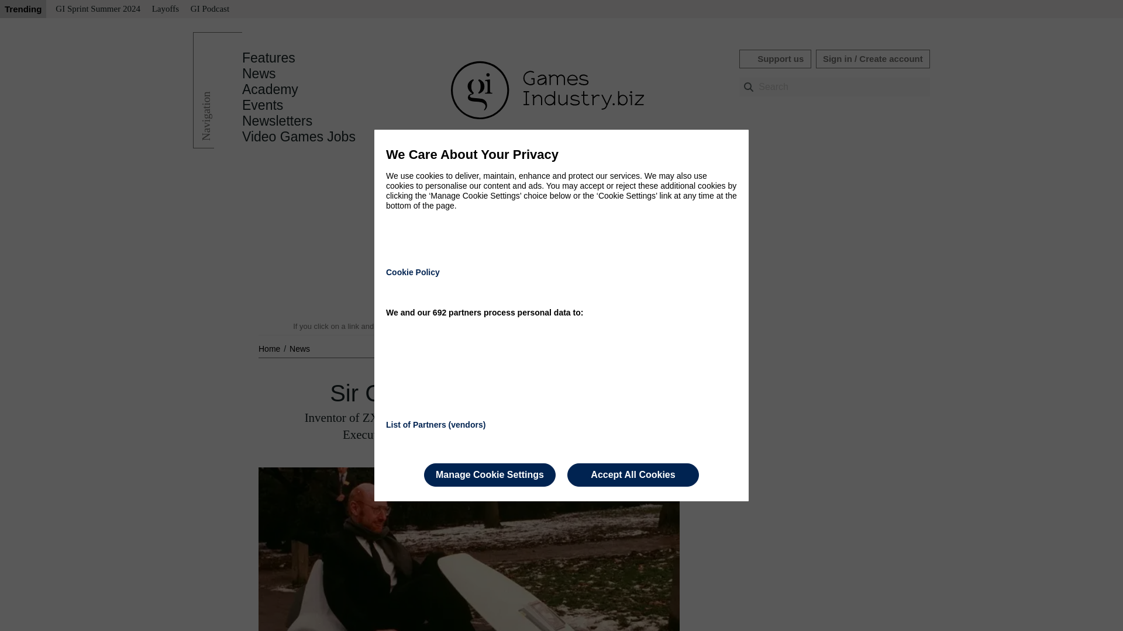  Describe the element at coordinates (299, 137) in the screenshot. I see `Video Games Jobs` at that location.